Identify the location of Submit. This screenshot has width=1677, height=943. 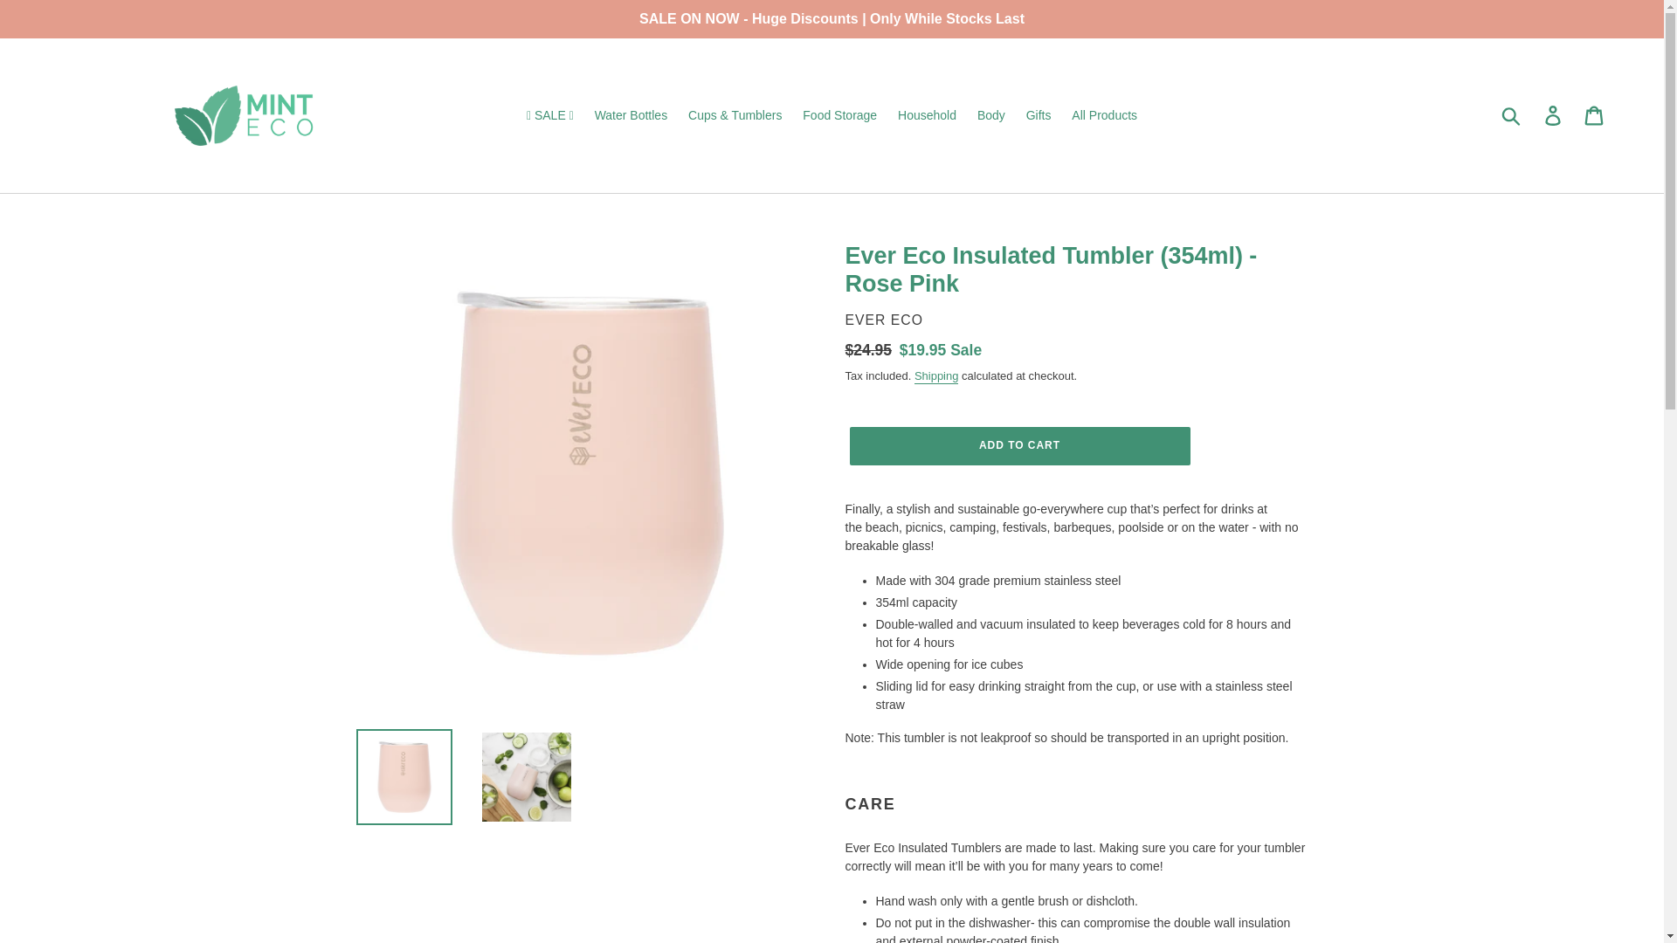
(1512, 115).